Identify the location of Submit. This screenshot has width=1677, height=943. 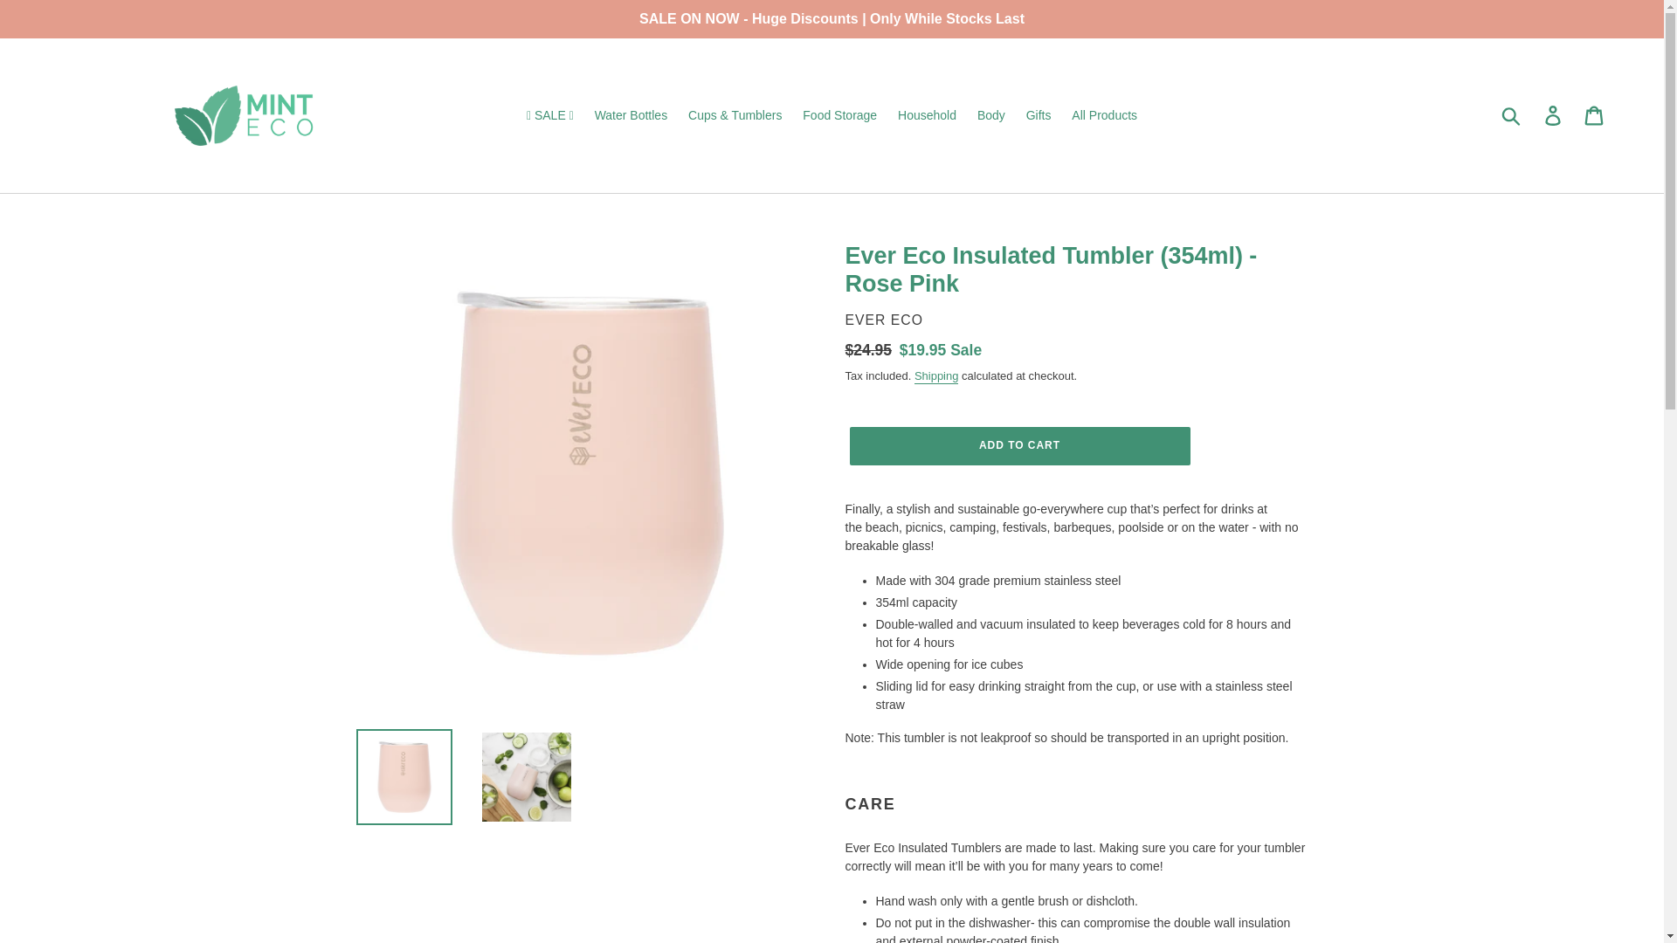
(1512, 115).